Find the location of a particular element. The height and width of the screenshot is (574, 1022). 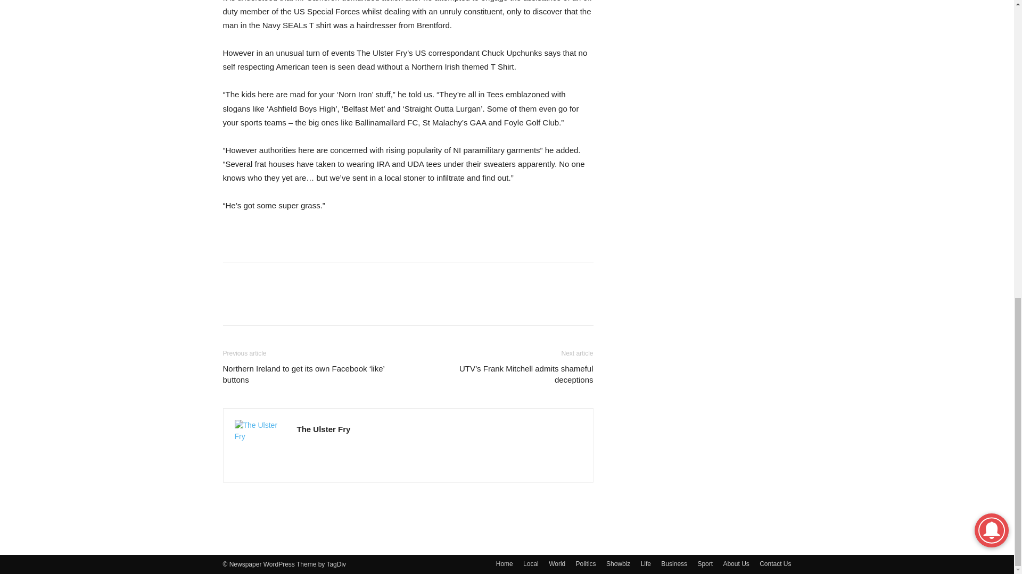

World is located at coordinates (557, 563).